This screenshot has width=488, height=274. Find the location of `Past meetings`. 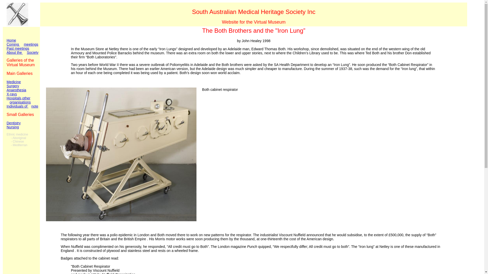

Past meetings is located at coordinates (22, 50).